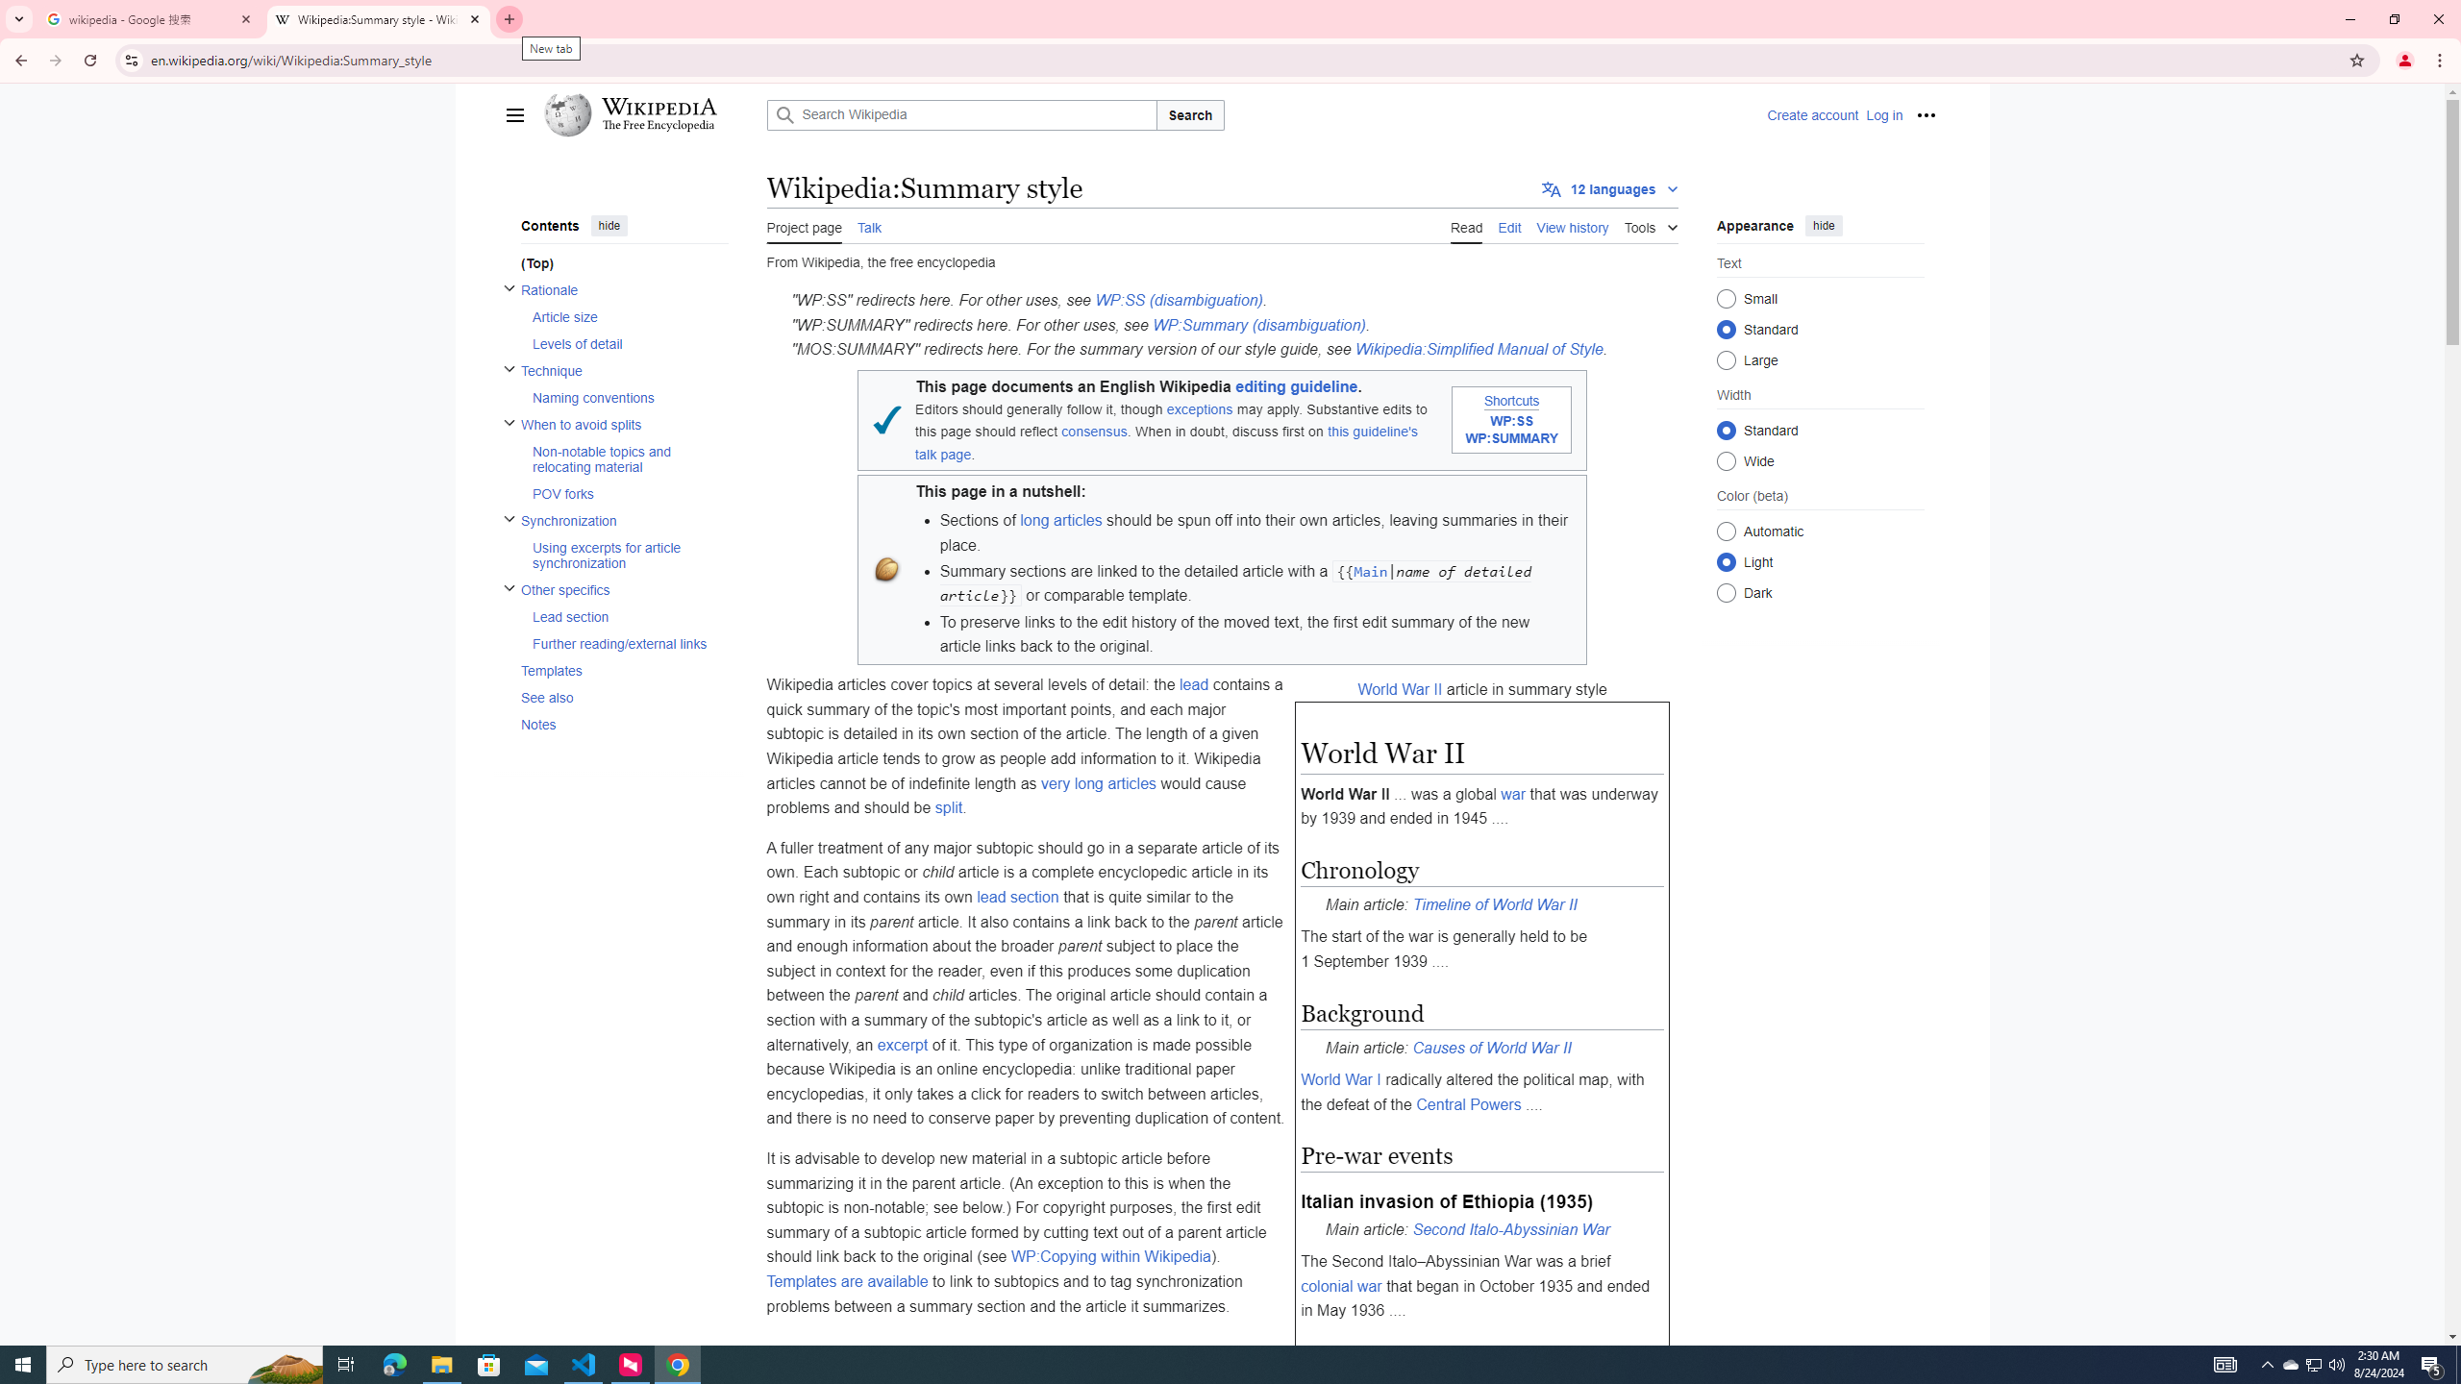  I want to click on Levels of detail, so click(629, 342).